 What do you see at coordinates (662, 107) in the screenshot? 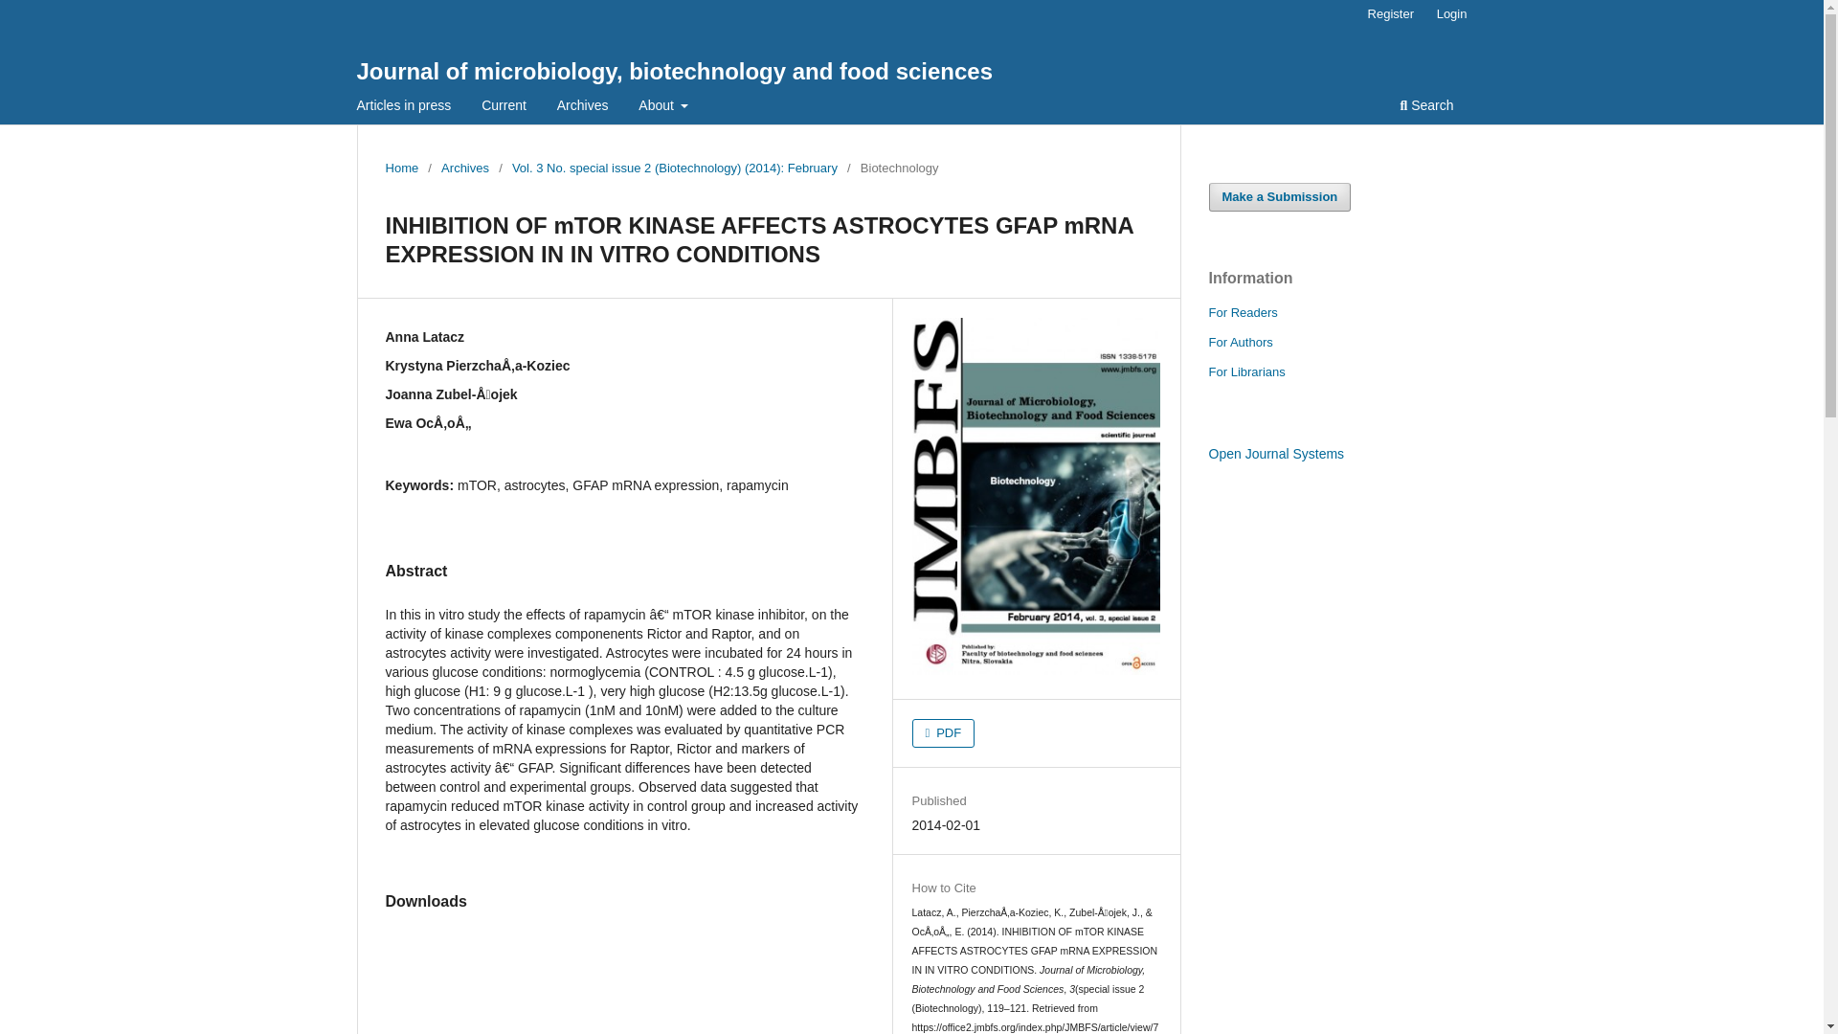
I see `About` at bounding box center [662, 107].